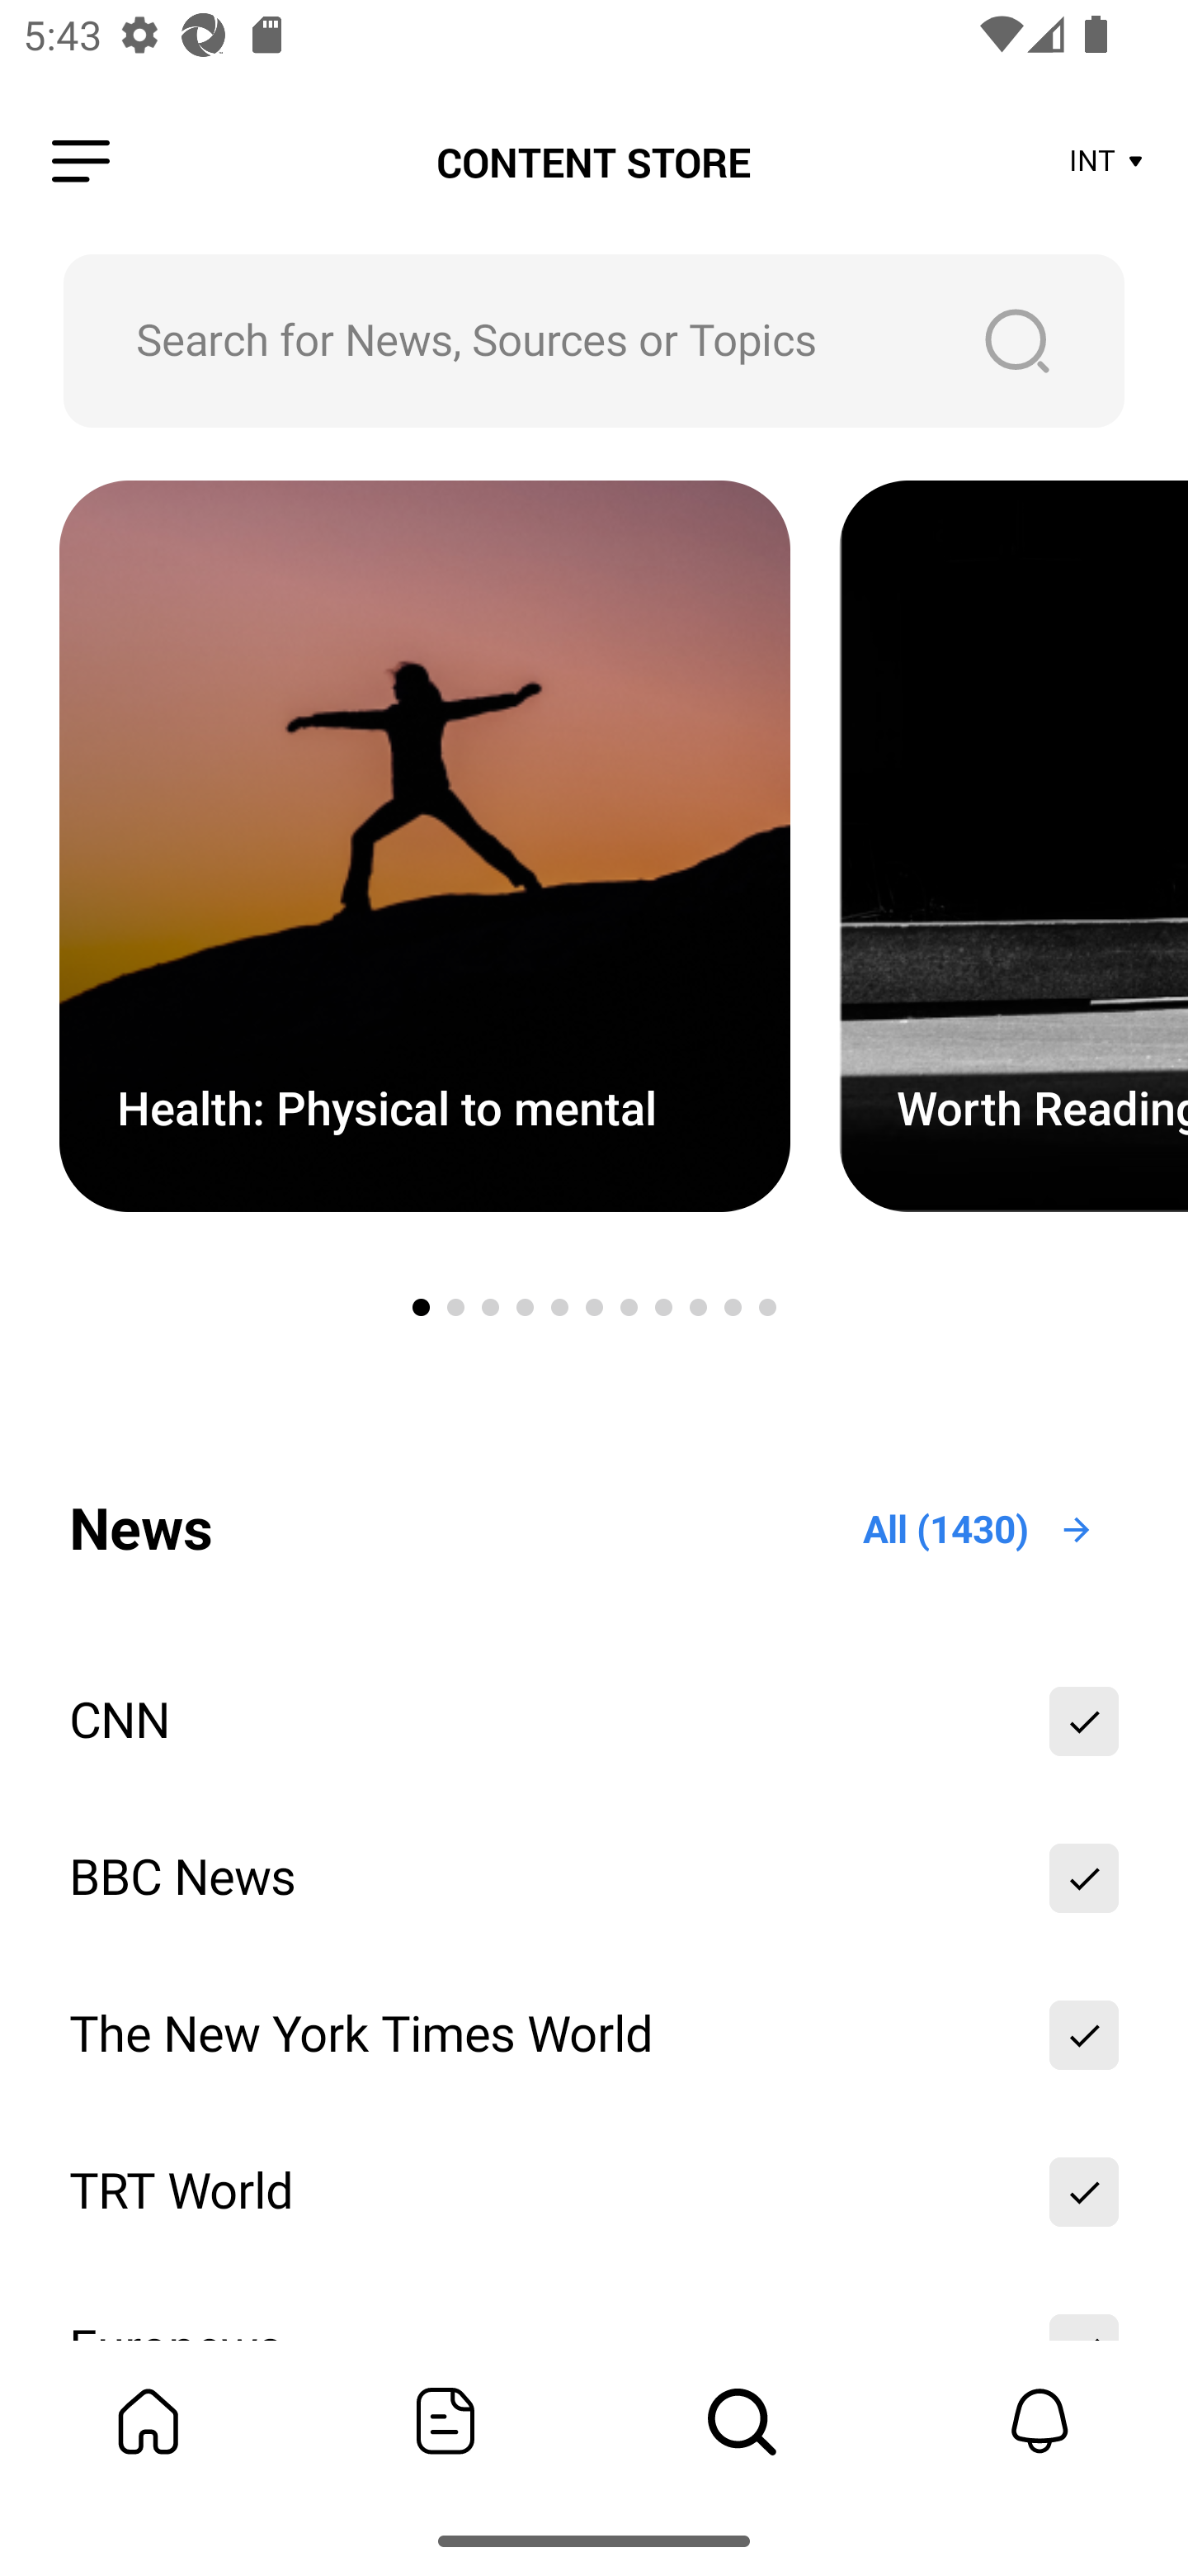 This screenshot has height=2576, width=1188. Describe the element at coordinates (594, 340) in the screenshot. I see `Search for News, Sources or Topics Search Button` at that location.